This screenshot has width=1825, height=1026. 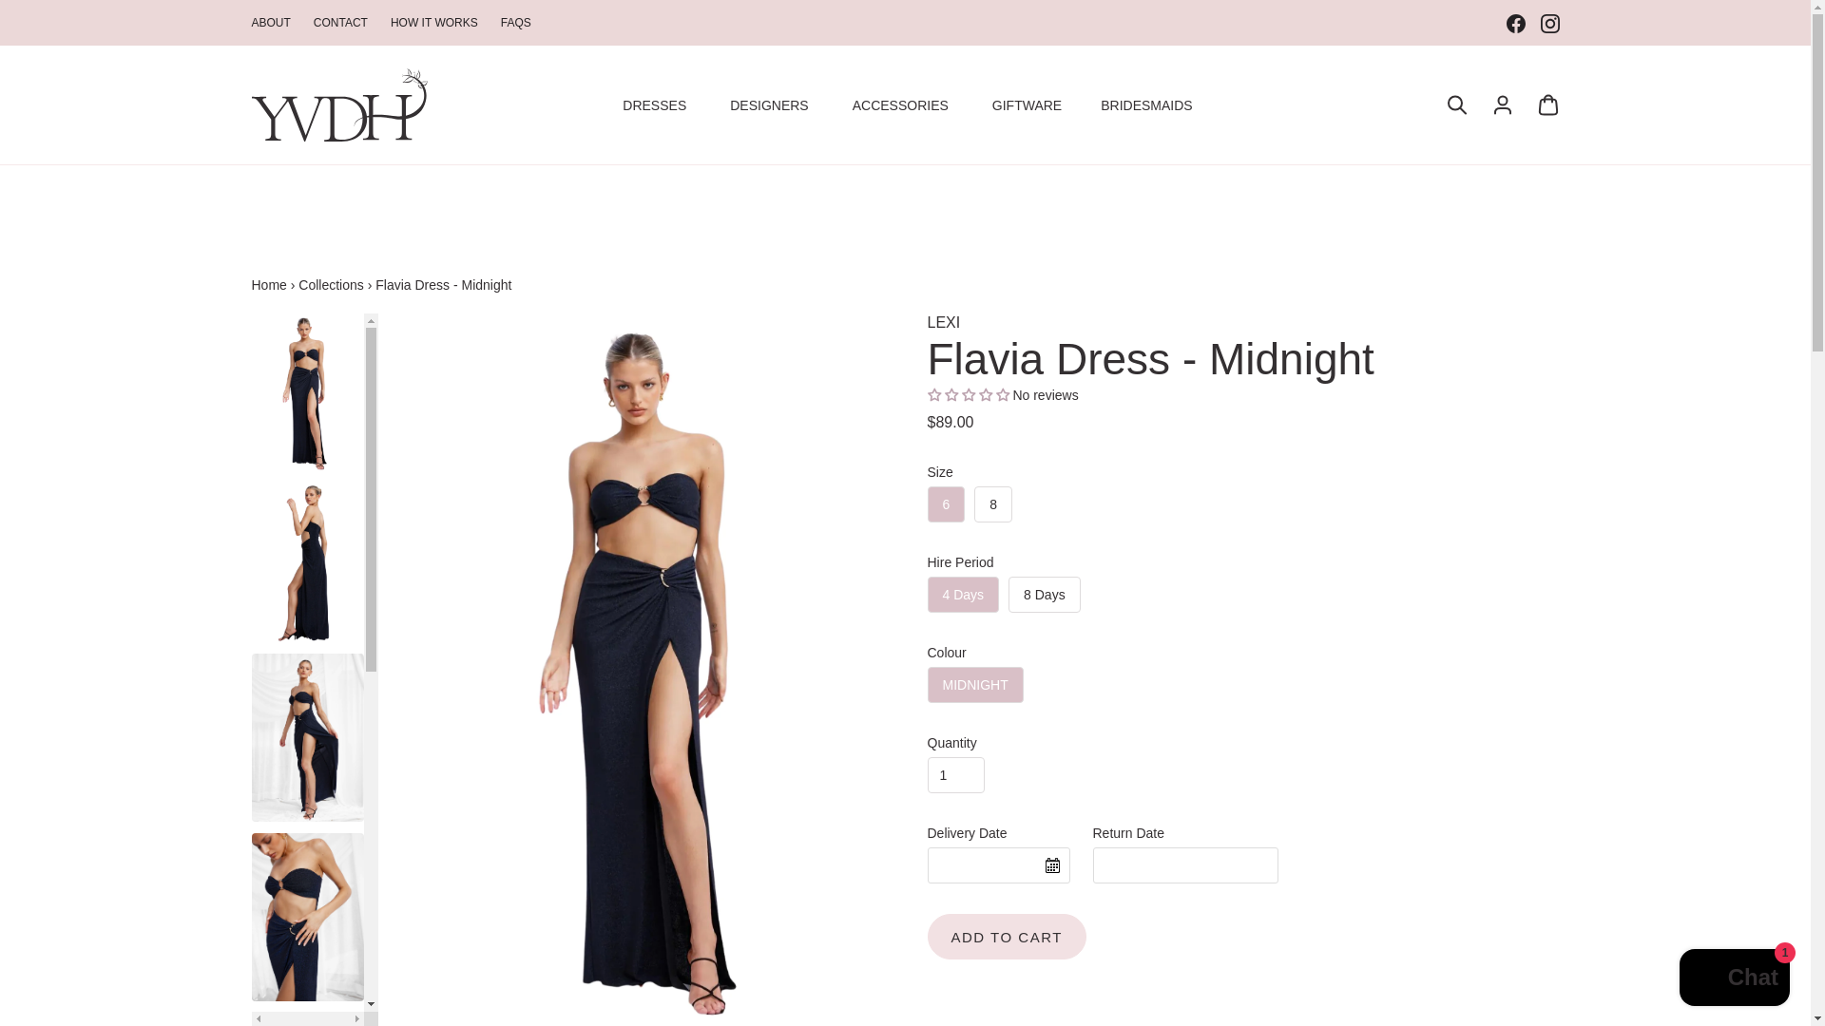 What do you see at coordinates (1006, 937) in the screenshot?
I see `Add to Cart` at bounding box center [1006, 937].